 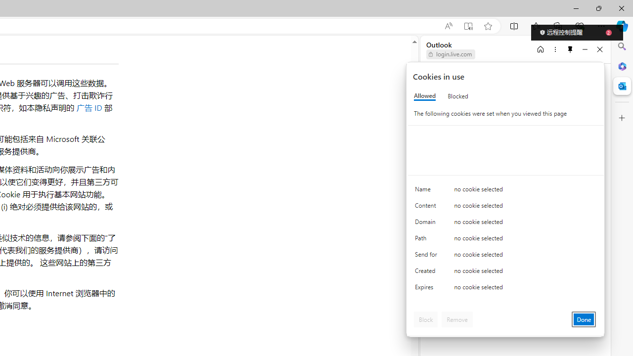 I want to click on Content, so click(x=427, y=208).